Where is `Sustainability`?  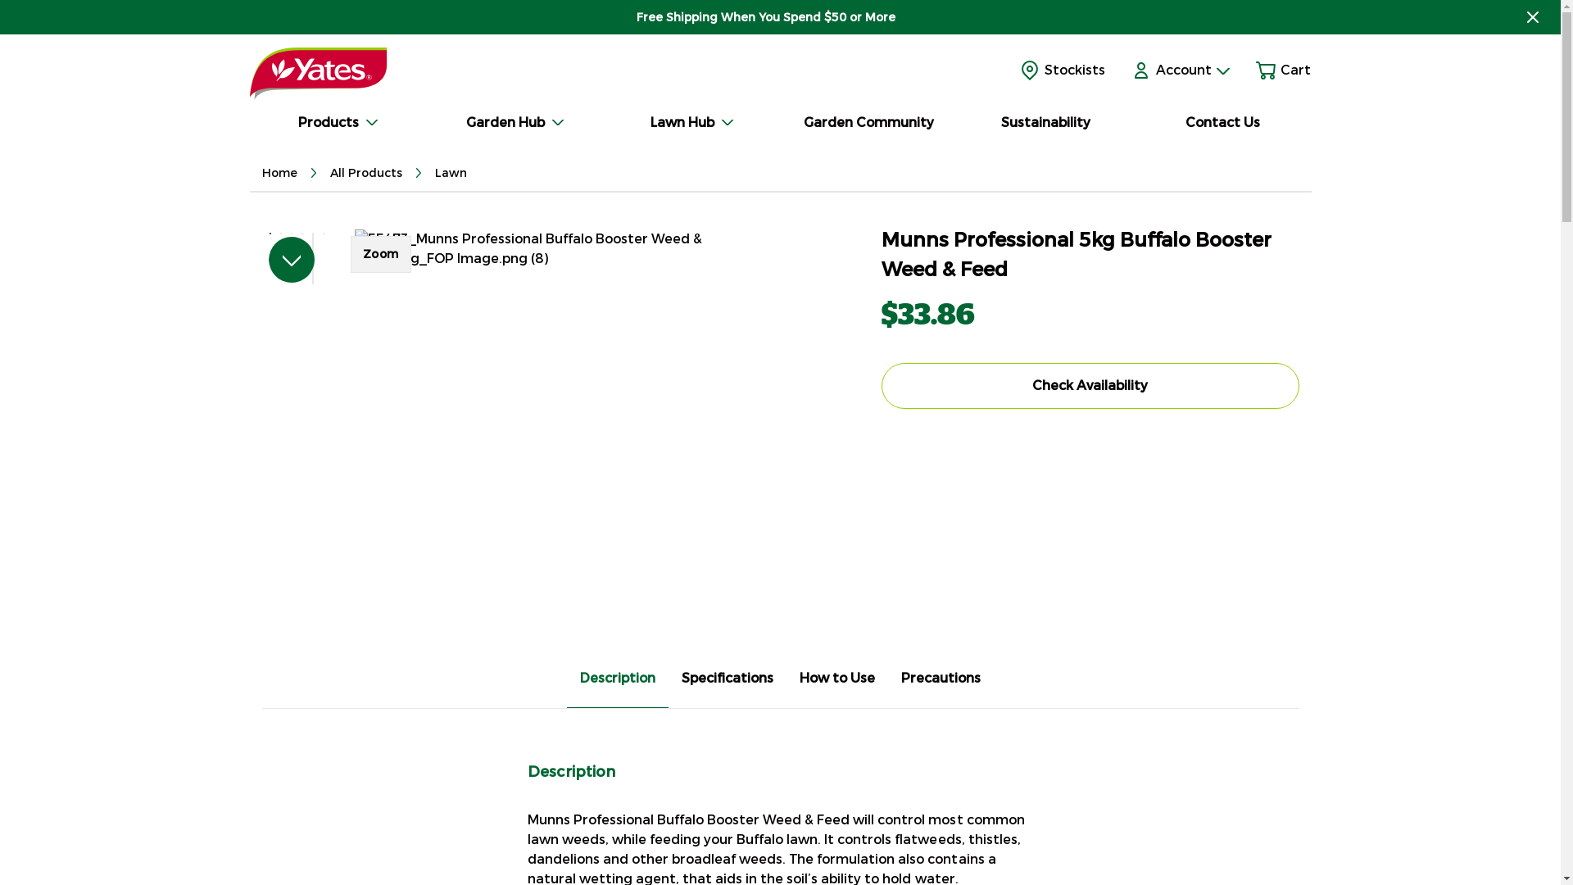
Sustainability is located at coordinates (1045, 120).